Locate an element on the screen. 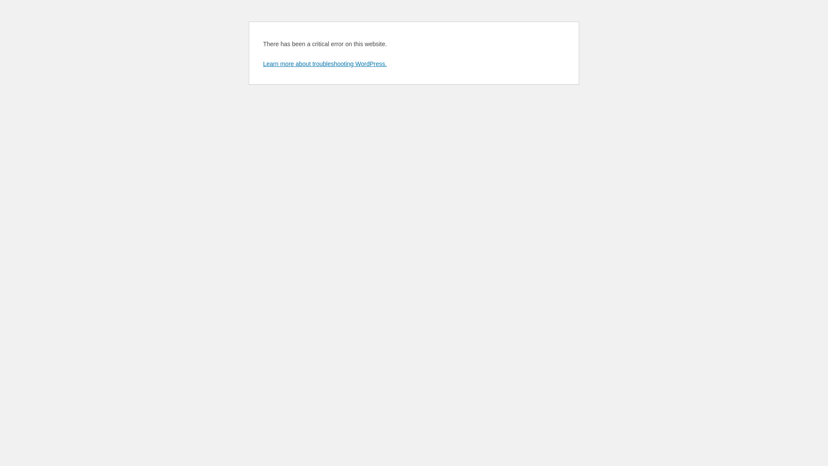 Image resolution: width=828 pixels, height=466 pixels. Learn more about troubleshooting WordPress. is located at coordinates (325, 64).